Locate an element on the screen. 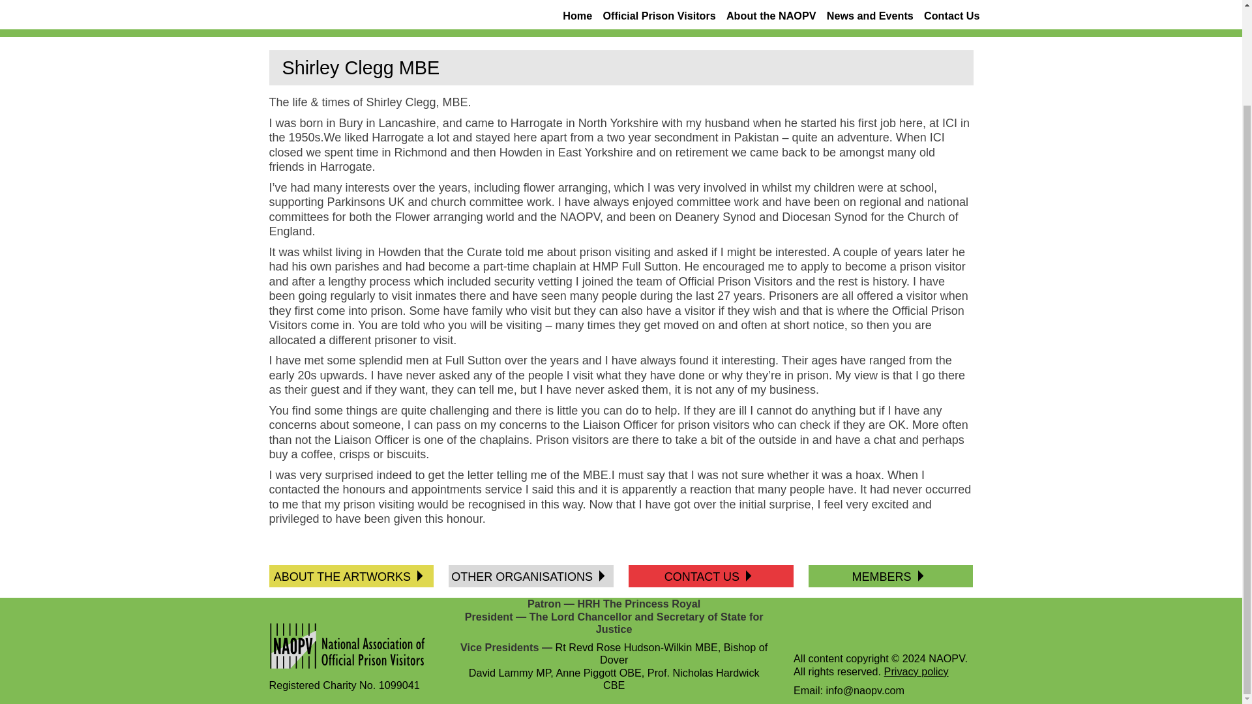 This screenshot has width=1252, height=704. MEMBERS   is located at coordinates (885, 576).